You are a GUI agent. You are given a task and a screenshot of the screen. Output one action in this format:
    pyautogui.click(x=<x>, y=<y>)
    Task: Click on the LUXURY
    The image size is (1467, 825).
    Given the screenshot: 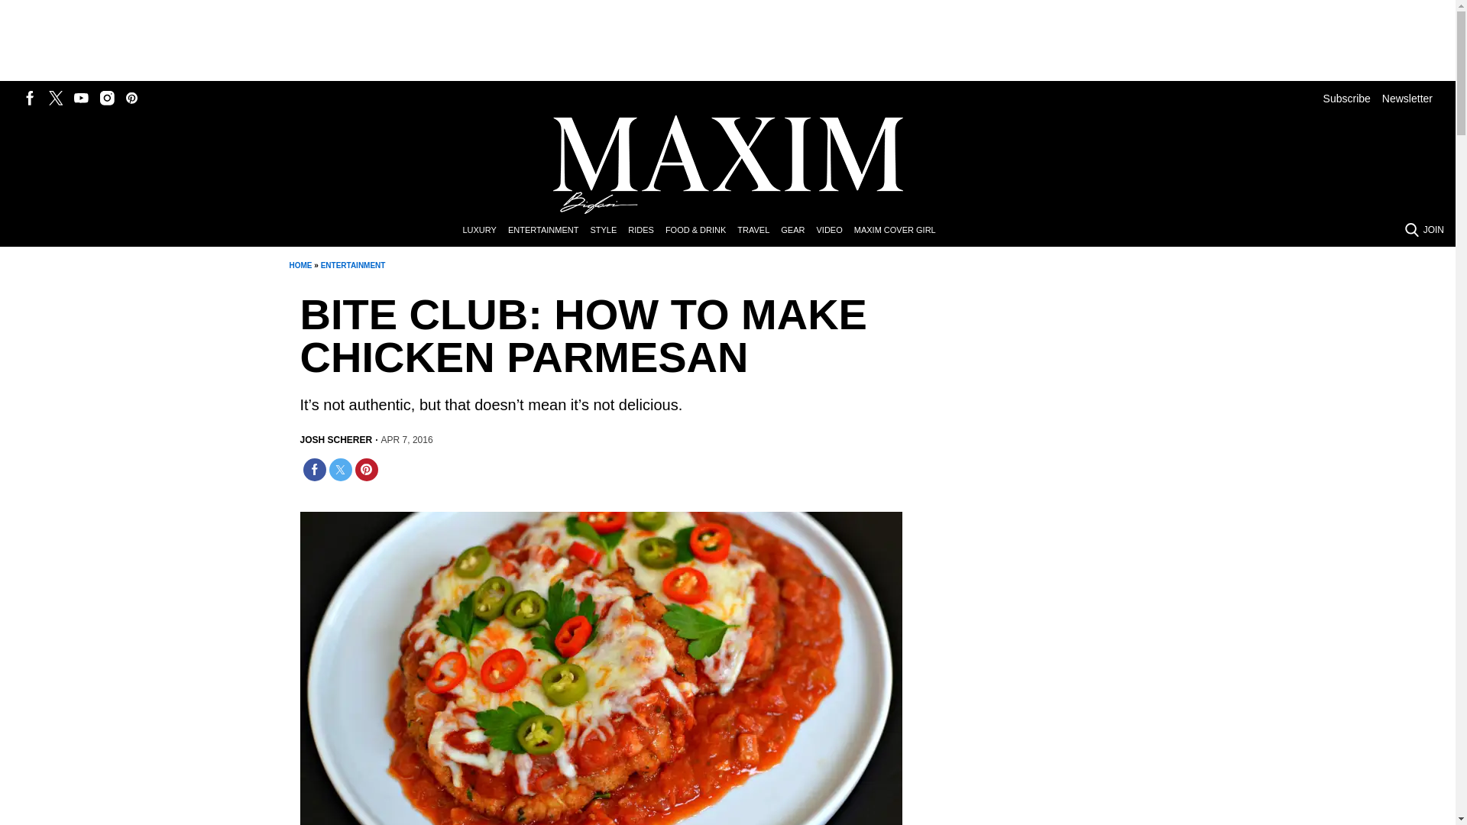 What is the action you would take?
    pyautogui.click(x=484, y=231)
    